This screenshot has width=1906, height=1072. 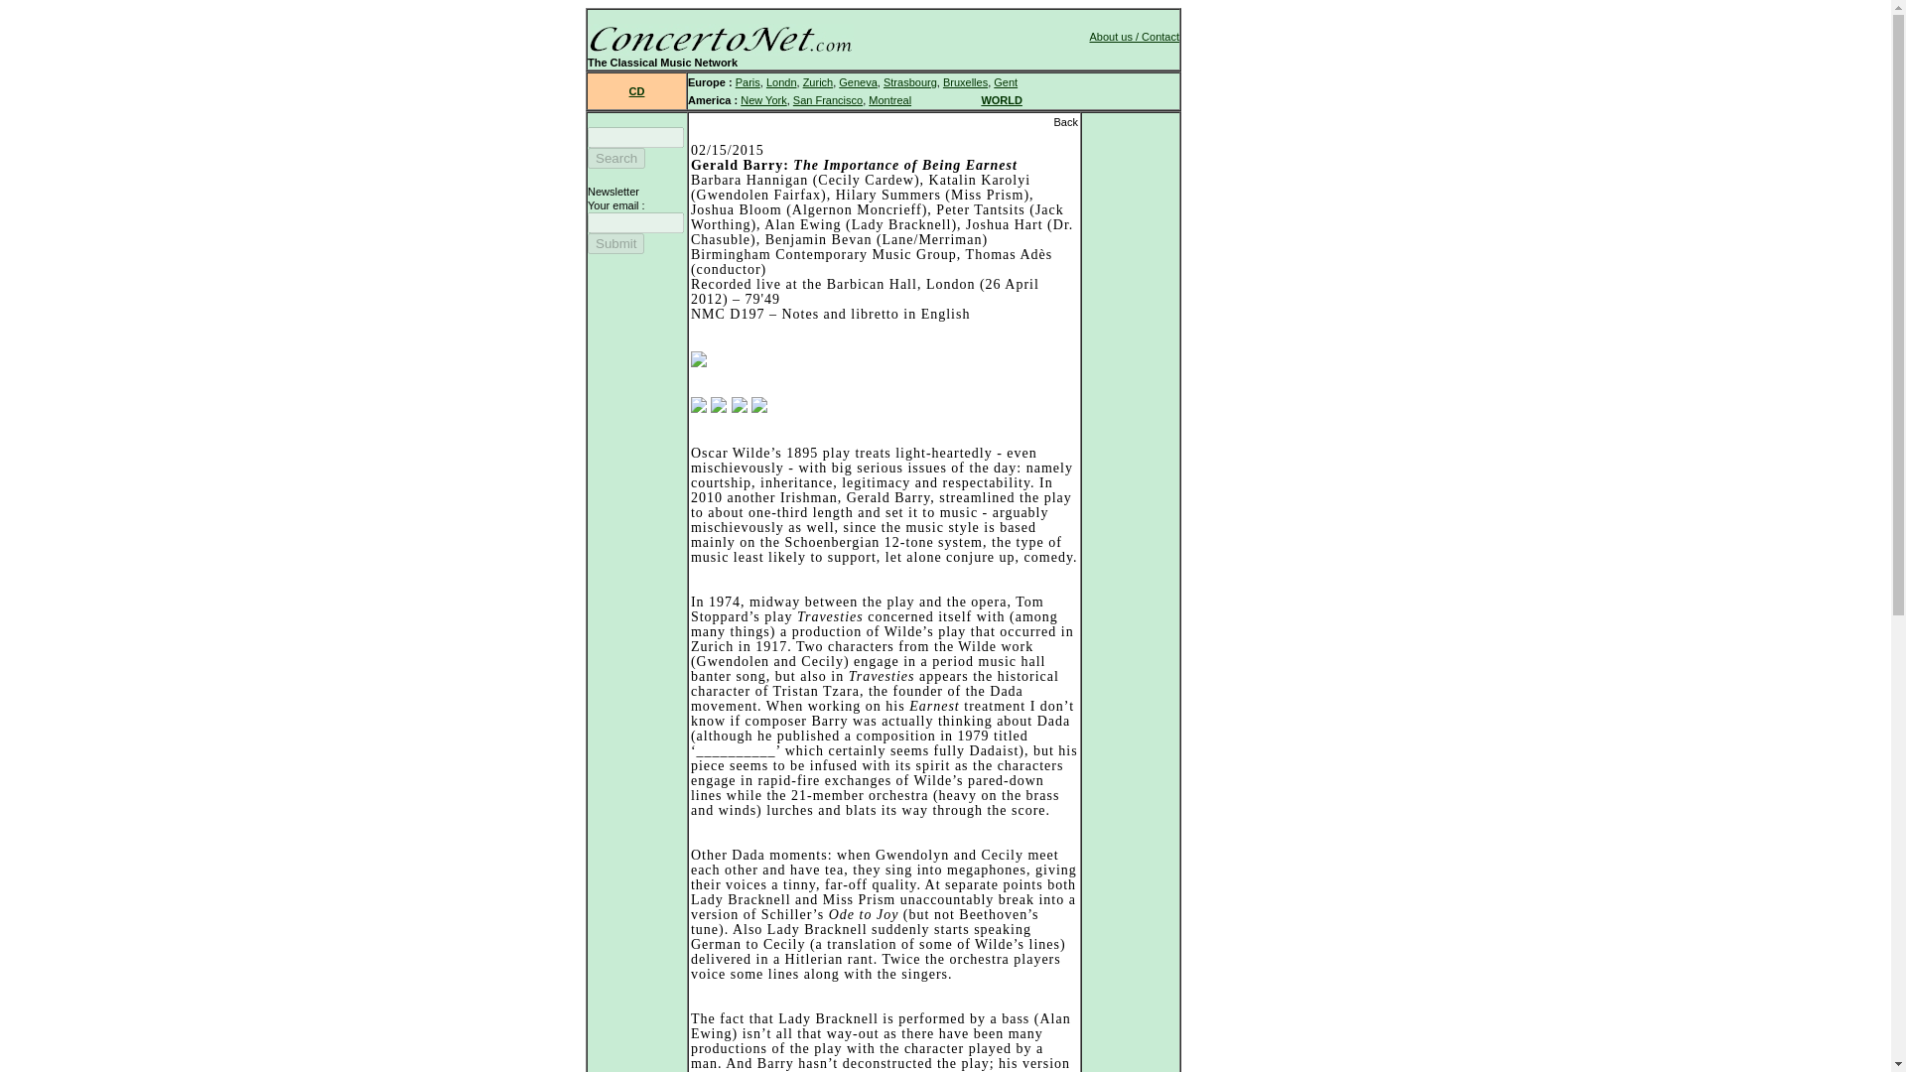 What do you see at coordinates (615, 158) in the screenshot?
I see `Search` at bounding box center [615, 158].